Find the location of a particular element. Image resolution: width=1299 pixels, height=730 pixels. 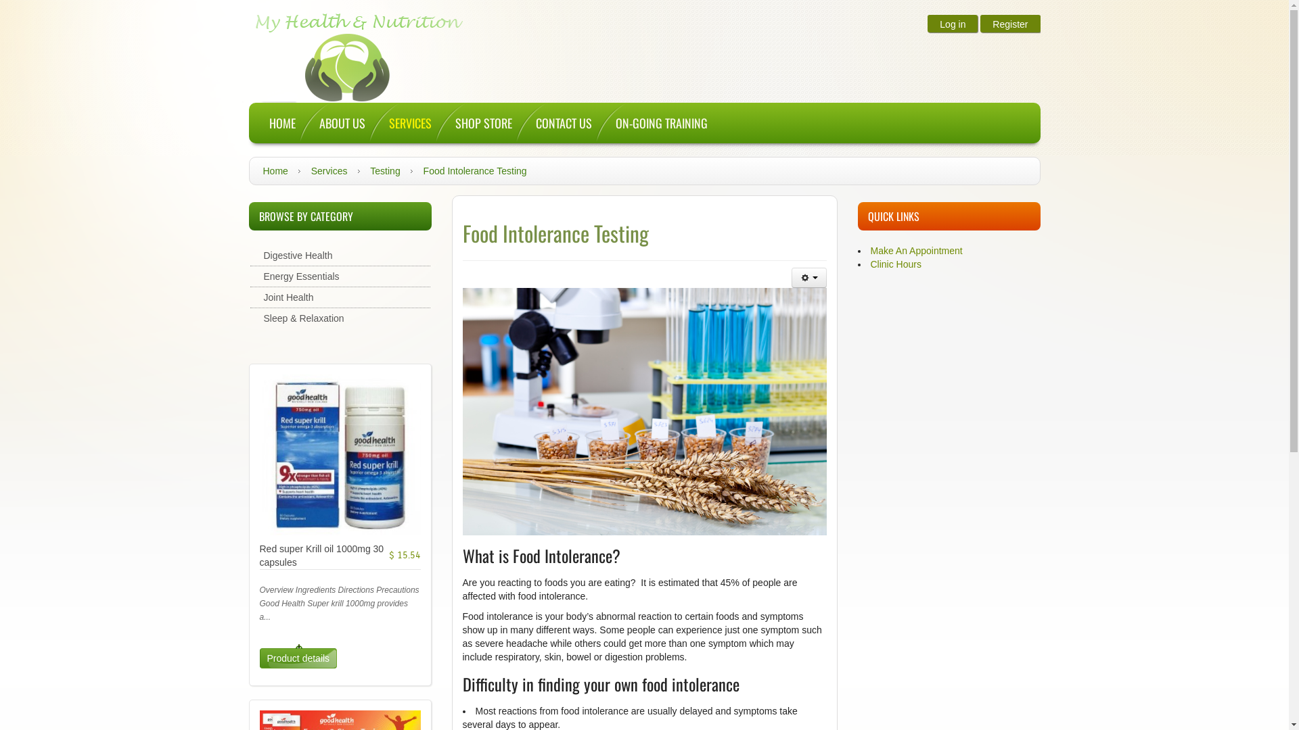

Energy Essentials is located at coordinates (340, 276).